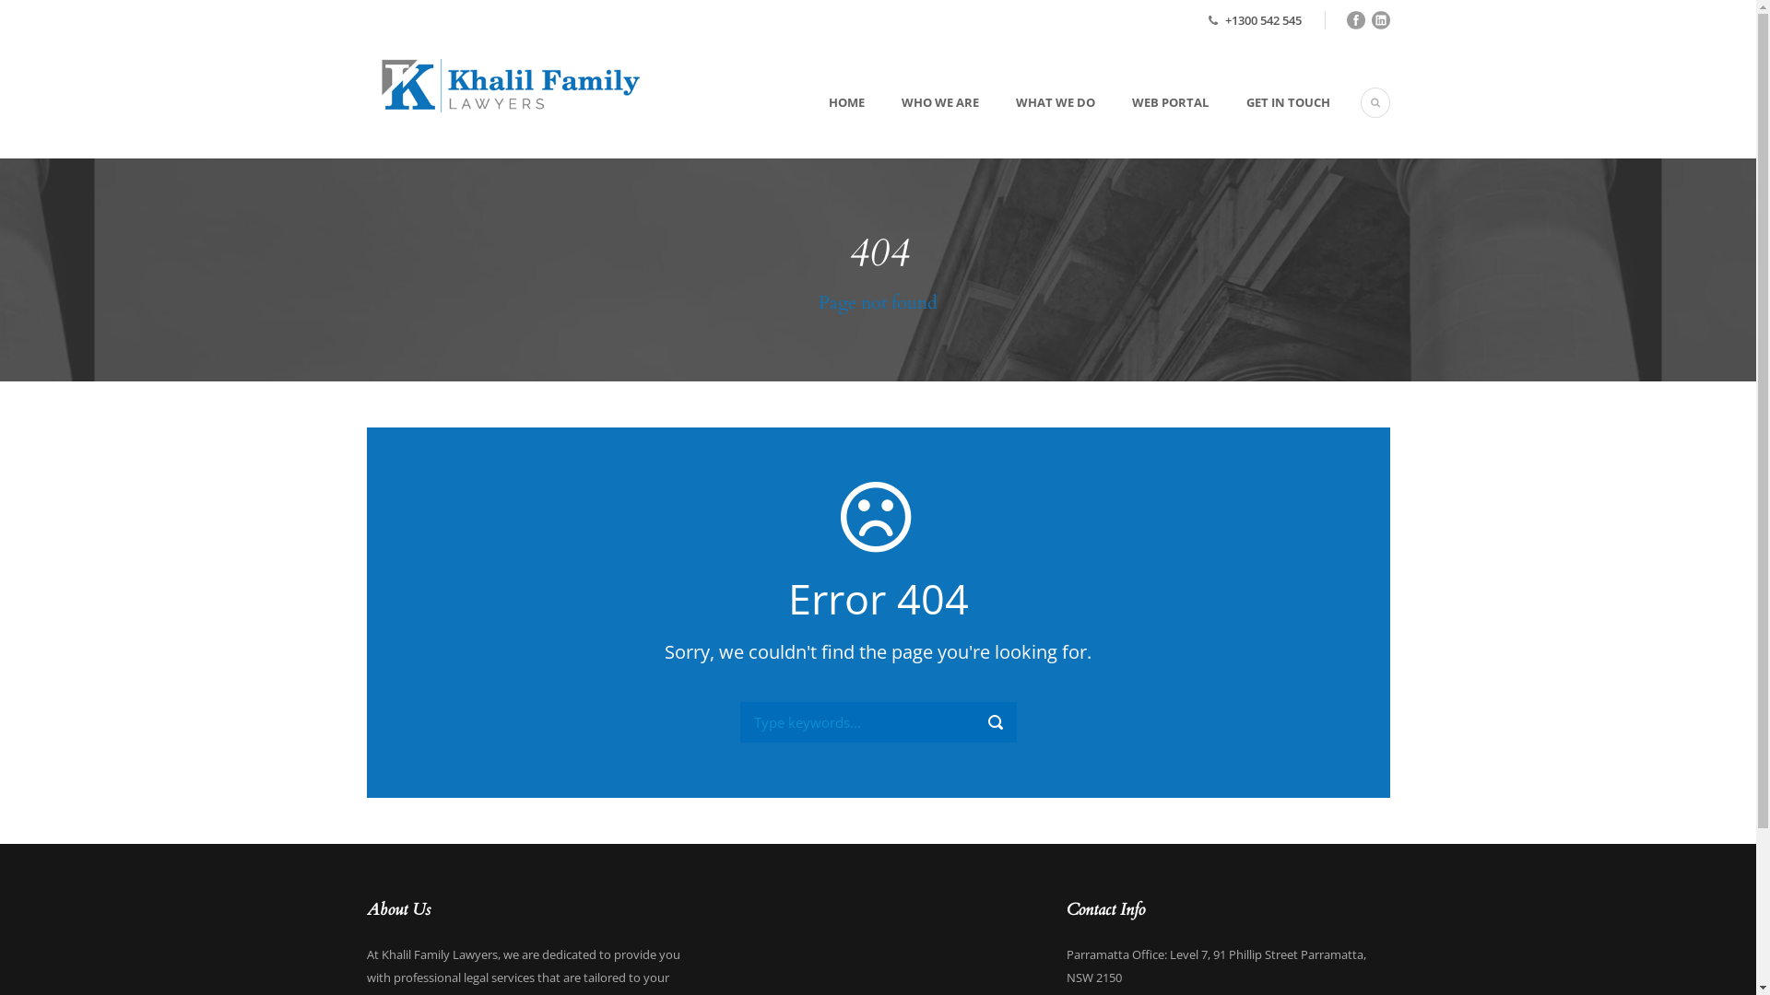 The height and width of the screenshot is (995, 1770). Describe the element at coordinates (1263, 20) in the screenshot. I see `+1300 542 545` at that location.